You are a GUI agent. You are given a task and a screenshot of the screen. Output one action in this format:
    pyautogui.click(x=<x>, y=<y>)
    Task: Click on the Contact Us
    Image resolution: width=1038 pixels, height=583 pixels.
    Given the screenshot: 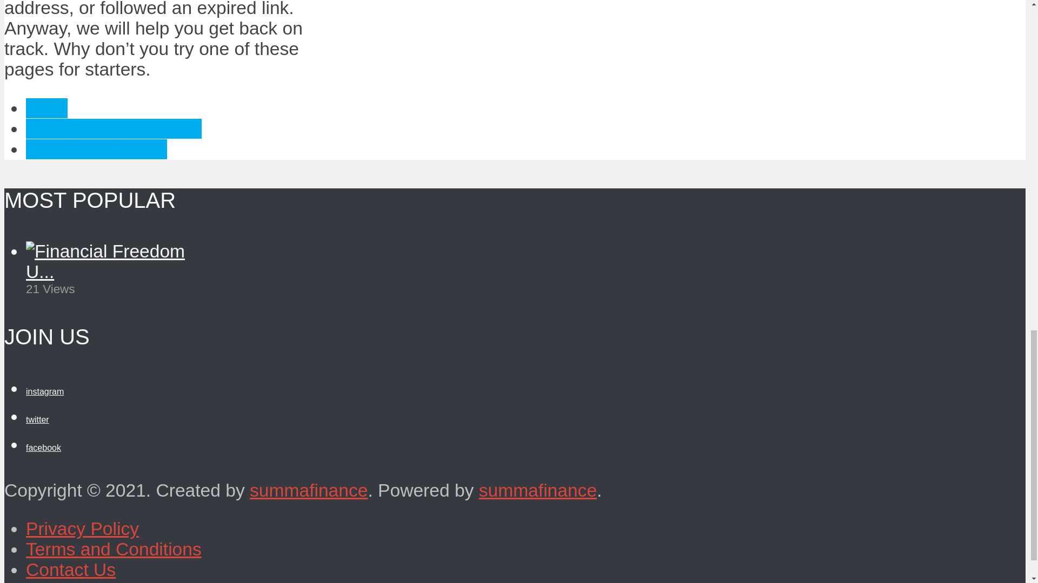 What is the action you would take?
    pyautogui.click(x=70, y=569)
    